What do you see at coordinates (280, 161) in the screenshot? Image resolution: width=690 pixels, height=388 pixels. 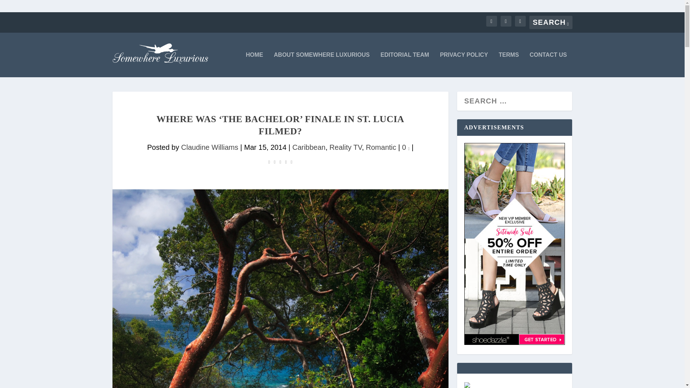 I see `Rating: 0.00` at bounding box center [280, 161].